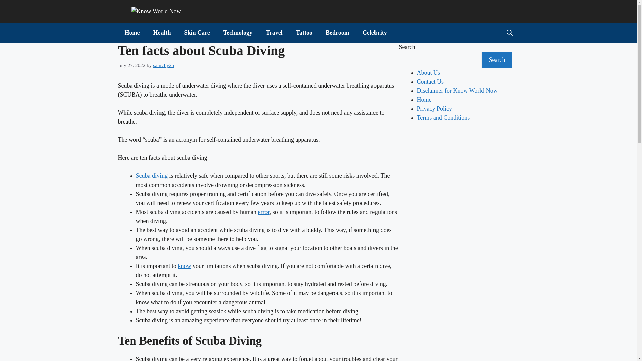  Describe the element at coordinates (434, 108) in the screenshot. I see `Privacy Policy` at that location.